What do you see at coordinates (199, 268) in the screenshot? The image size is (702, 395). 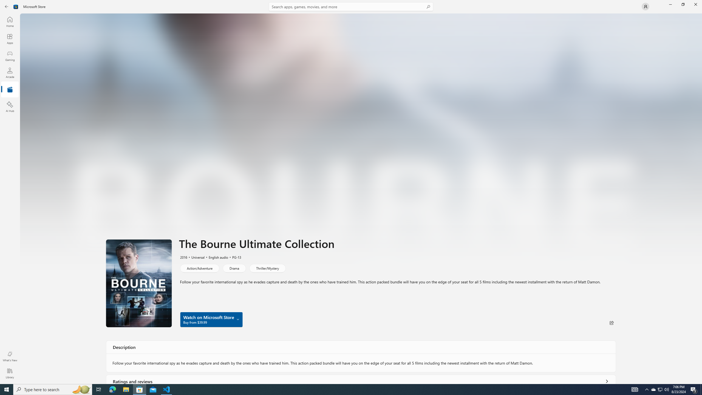 I see `Action/Adventure` at bounding box center [199, 268].